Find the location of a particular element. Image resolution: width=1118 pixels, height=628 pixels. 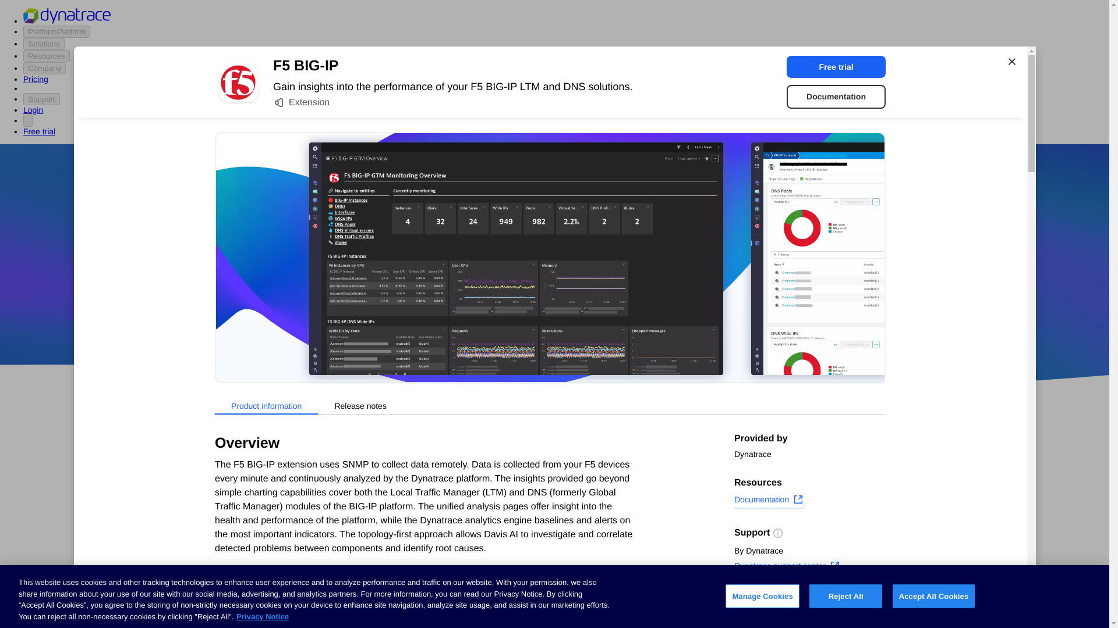

Documentation is located at coordinates (769, 501).